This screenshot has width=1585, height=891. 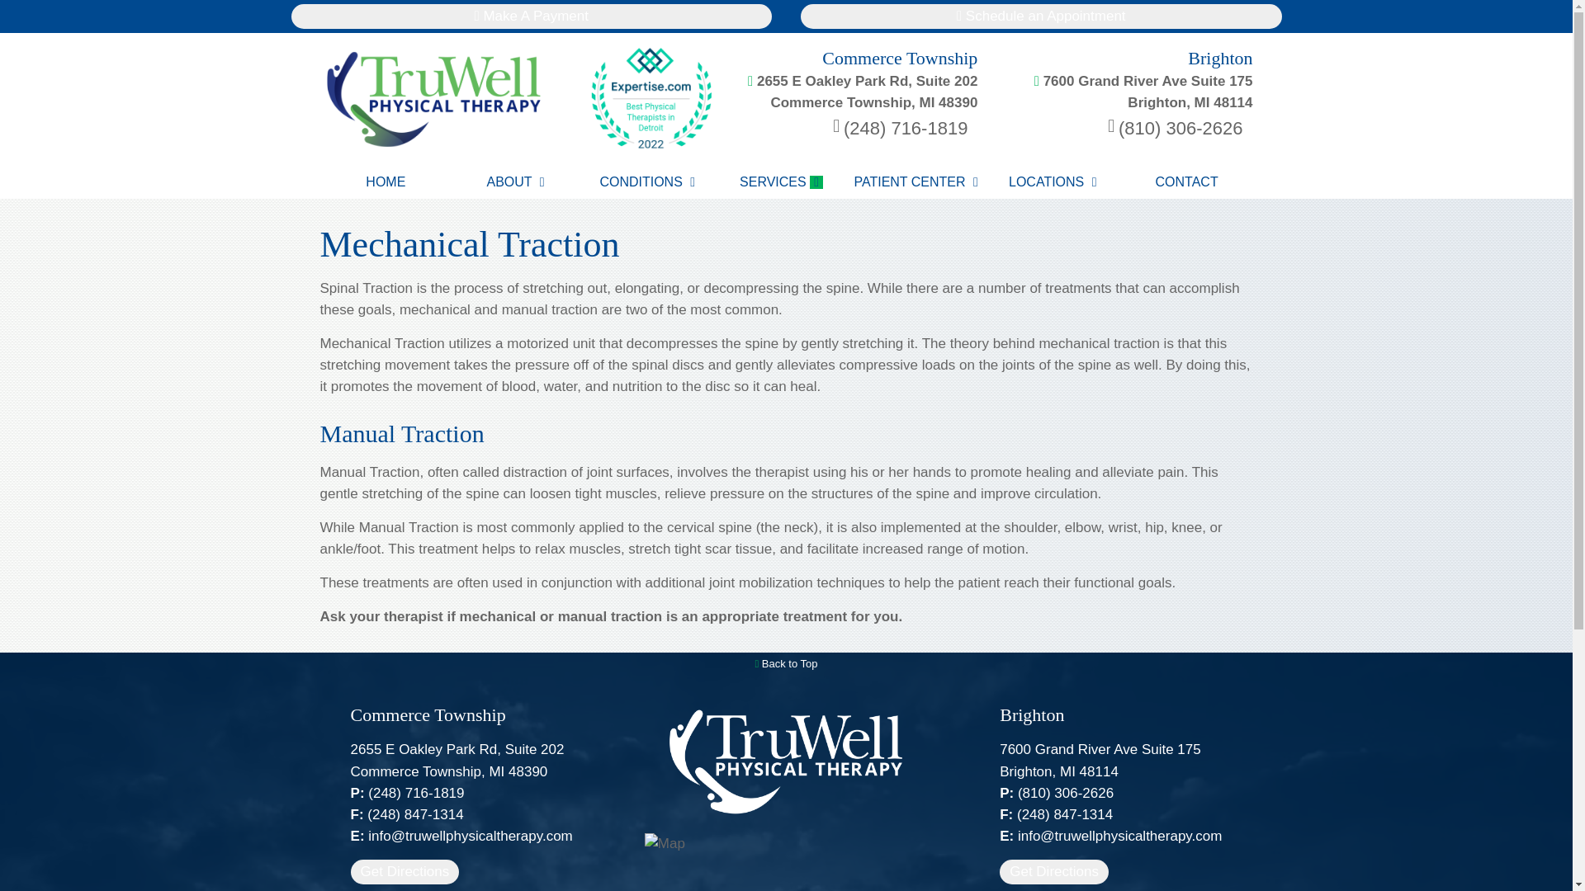 I want to click on Make A Payment, so click(x=386, y=181).